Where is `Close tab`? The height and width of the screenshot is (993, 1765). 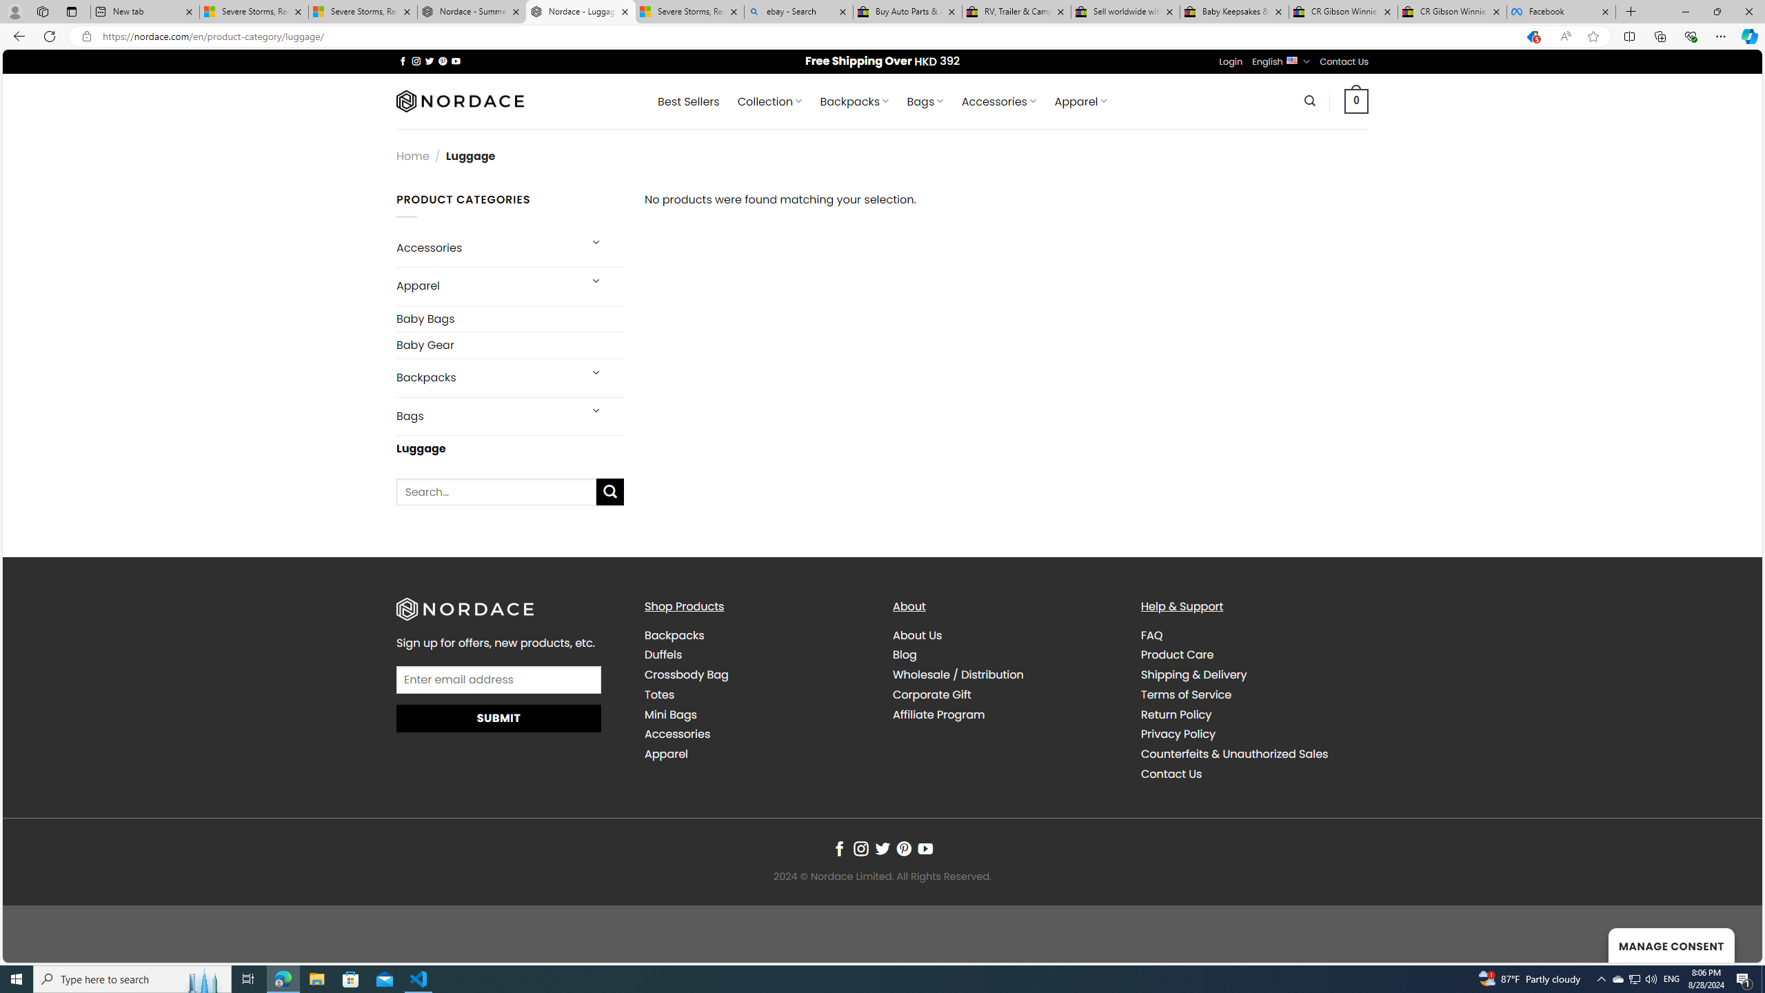
Close tab is located at coordinates (1605, 11).